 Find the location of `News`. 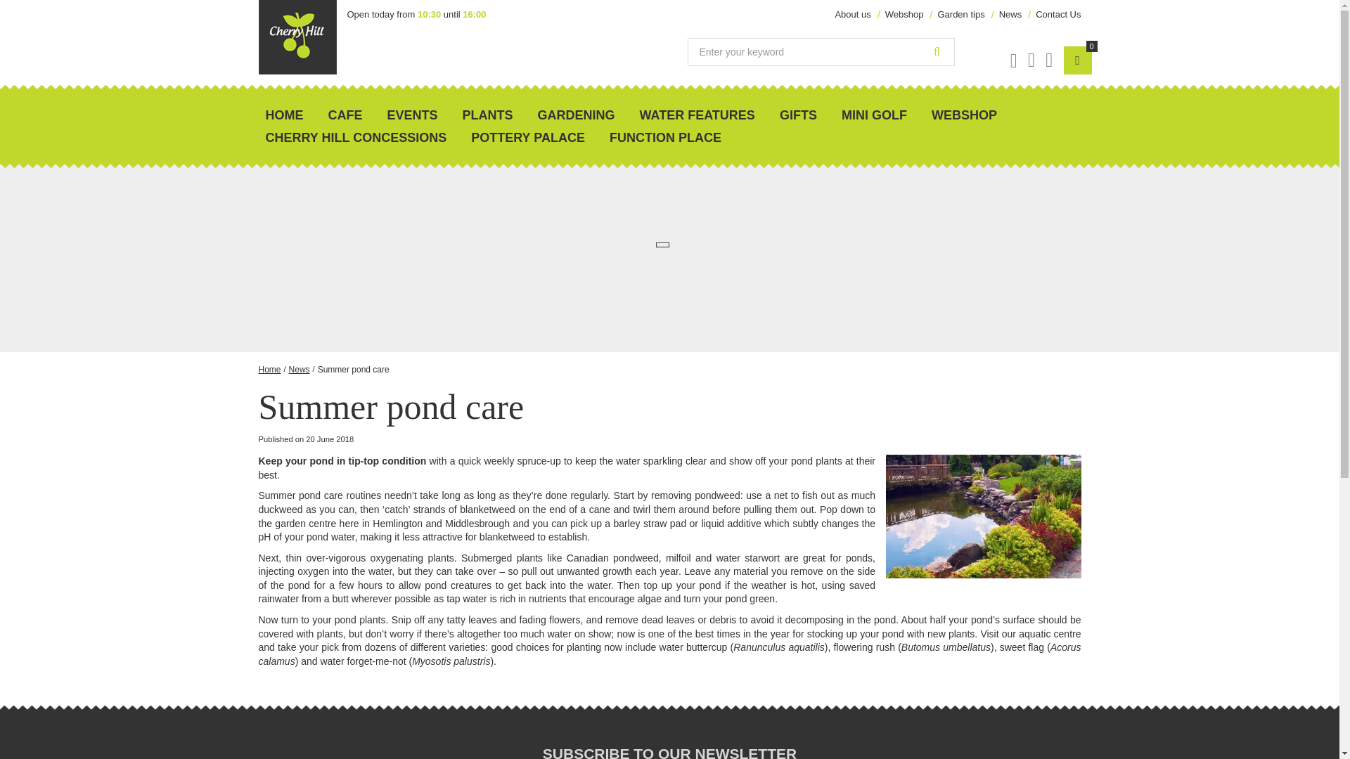

News is located at coordinates (1010, 14).